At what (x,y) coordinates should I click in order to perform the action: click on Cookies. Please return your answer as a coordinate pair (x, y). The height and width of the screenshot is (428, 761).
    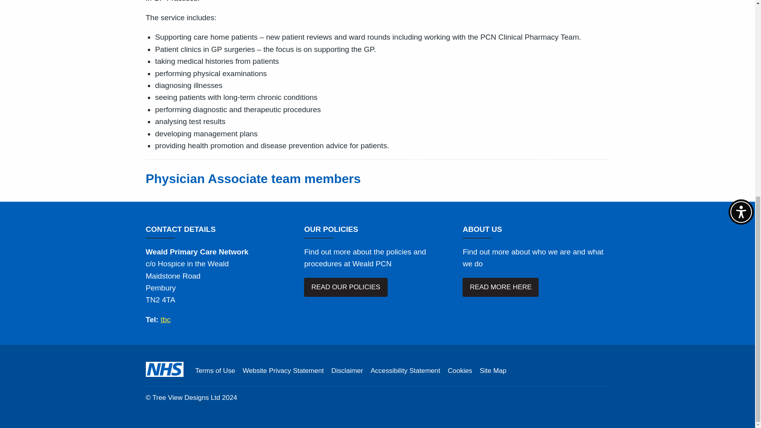
    Looking at the image, I should click on (460, 371).